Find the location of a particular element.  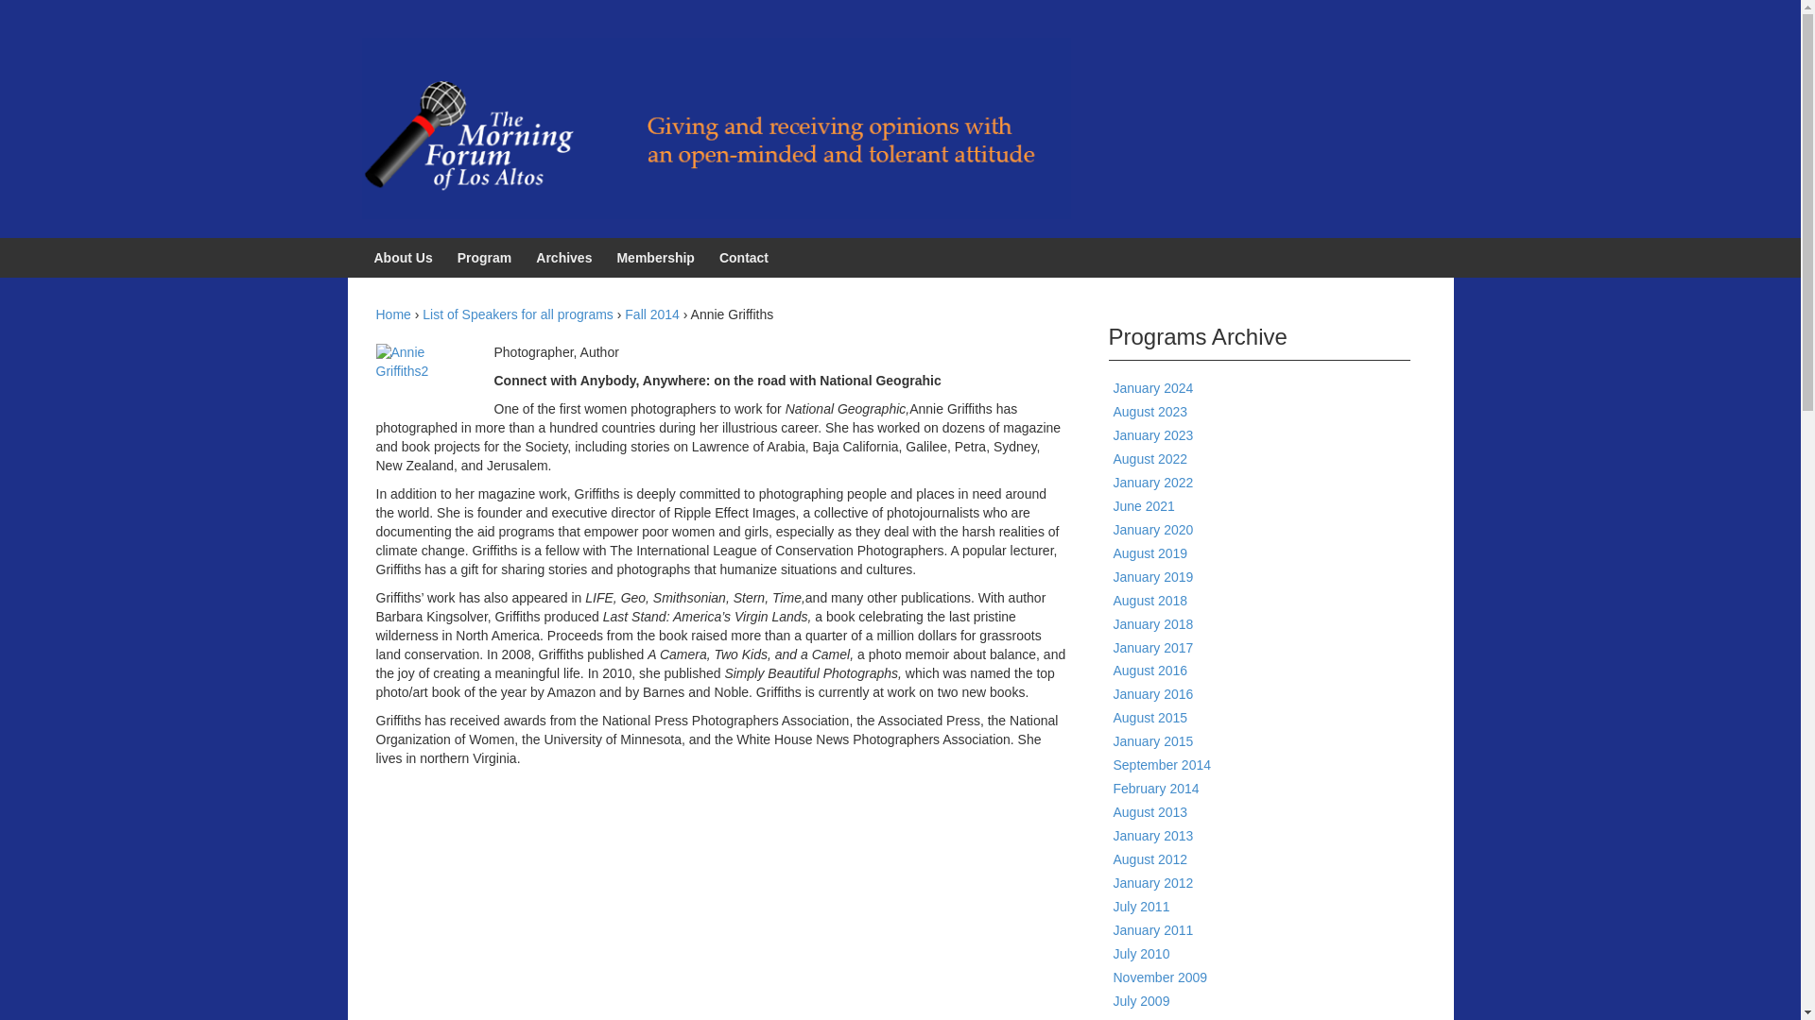

August 2023 is located at coordinates (1151, 411).